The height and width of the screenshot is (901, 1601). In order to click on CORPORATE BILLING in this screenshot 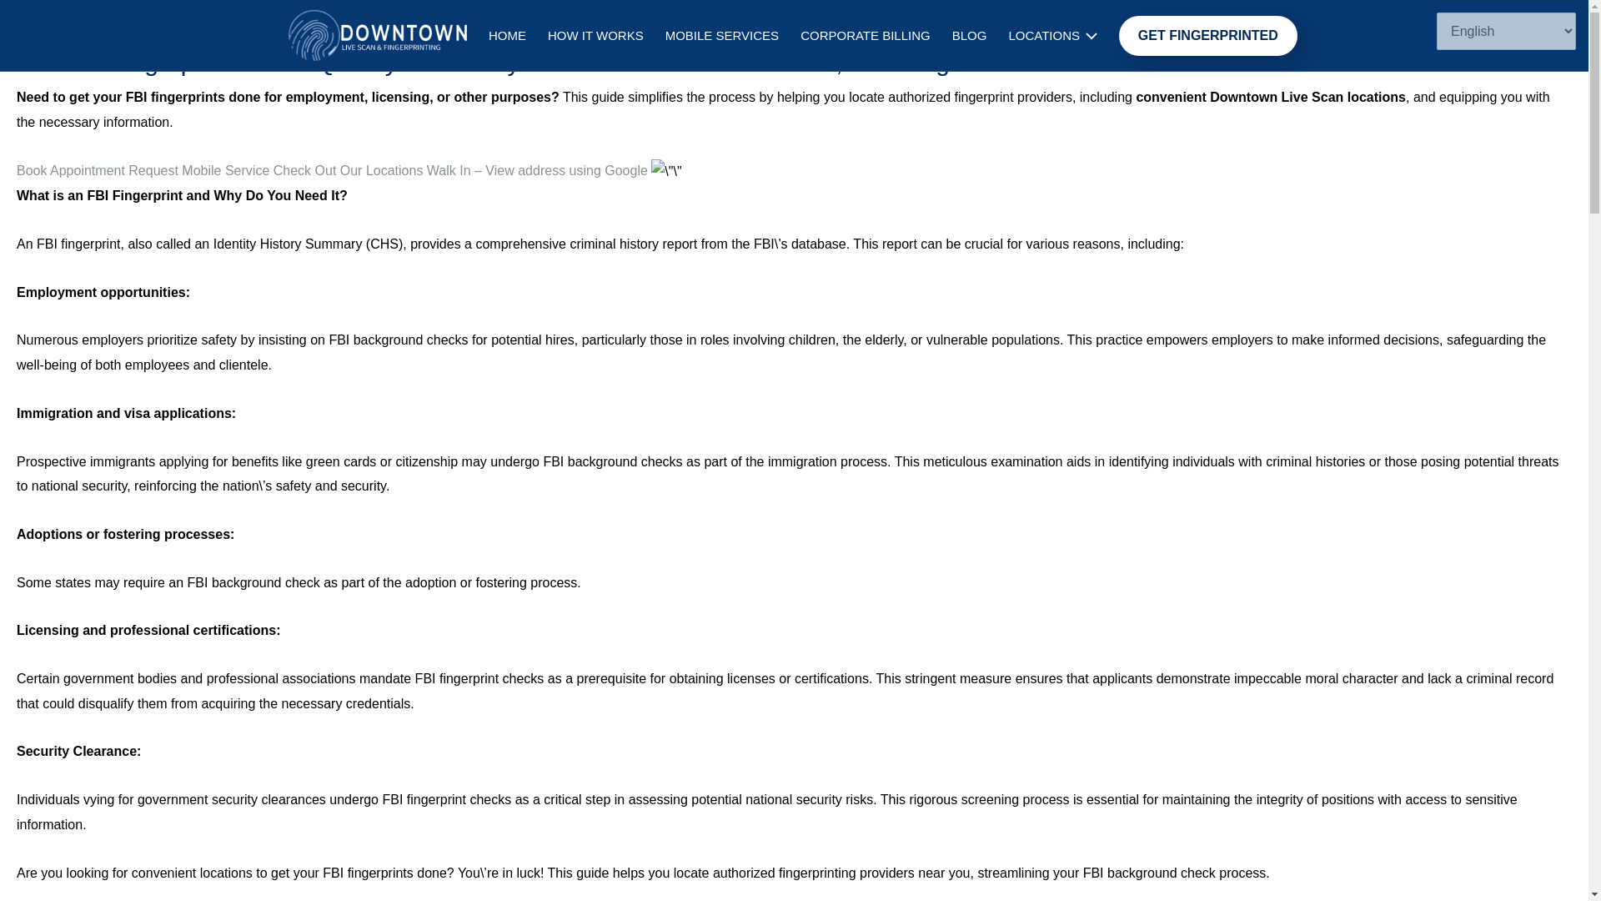, I will do `click(865, 35)`.